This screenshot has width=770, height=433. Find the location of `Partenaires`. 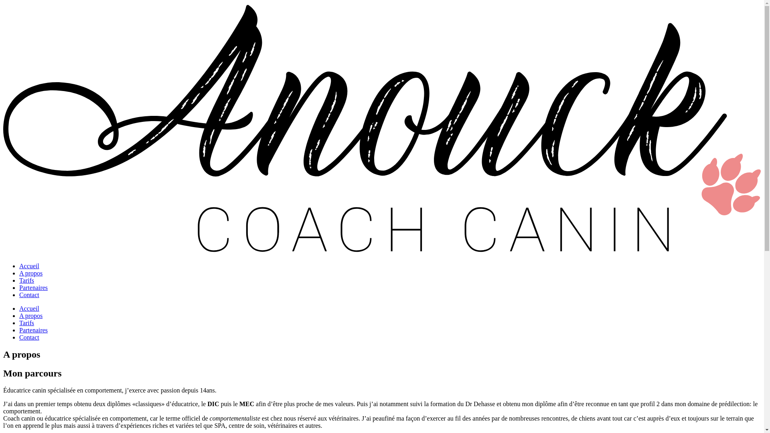

Partenaires is located at coordinates (34, 288).